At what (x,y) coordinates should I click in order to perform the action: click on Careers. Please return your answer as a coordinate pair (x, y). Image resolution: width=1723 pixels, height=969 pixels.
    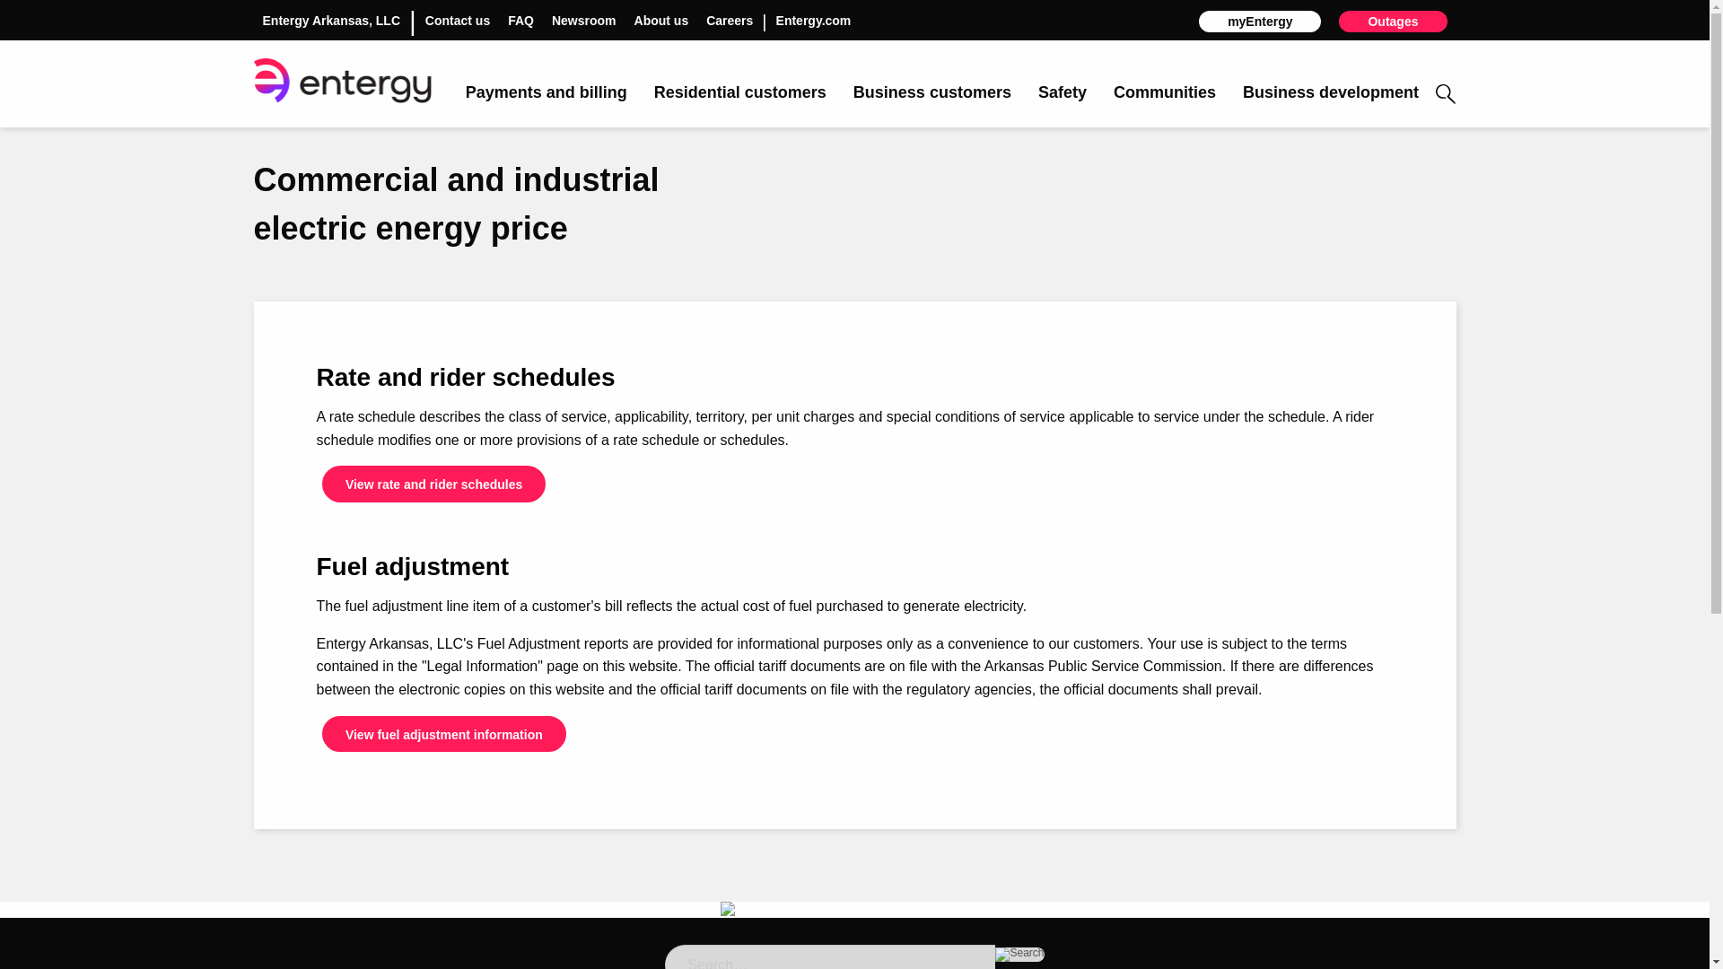
    Looking at the image, I should click on (730, 20).